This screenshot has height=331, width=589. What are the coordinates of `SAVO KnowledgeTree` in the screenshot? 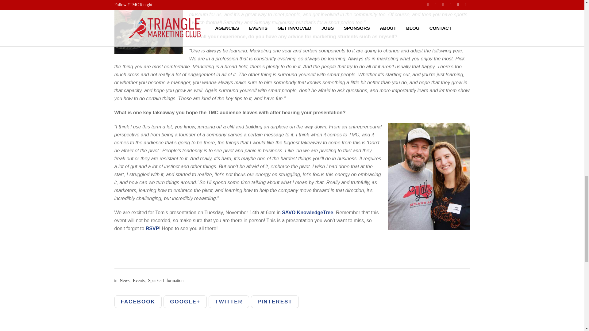 It's located at (307, 212).